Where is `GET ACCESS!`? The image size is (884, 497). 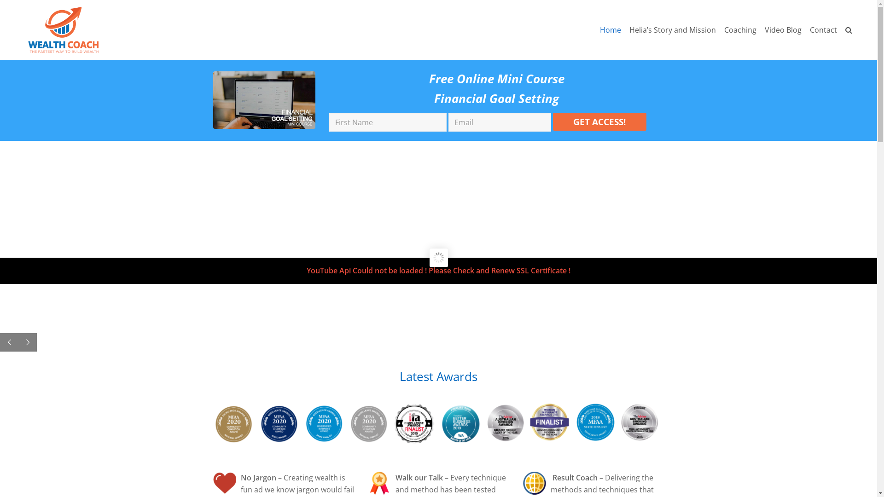
GET ACCESS! is located at coordinates (600, 121).